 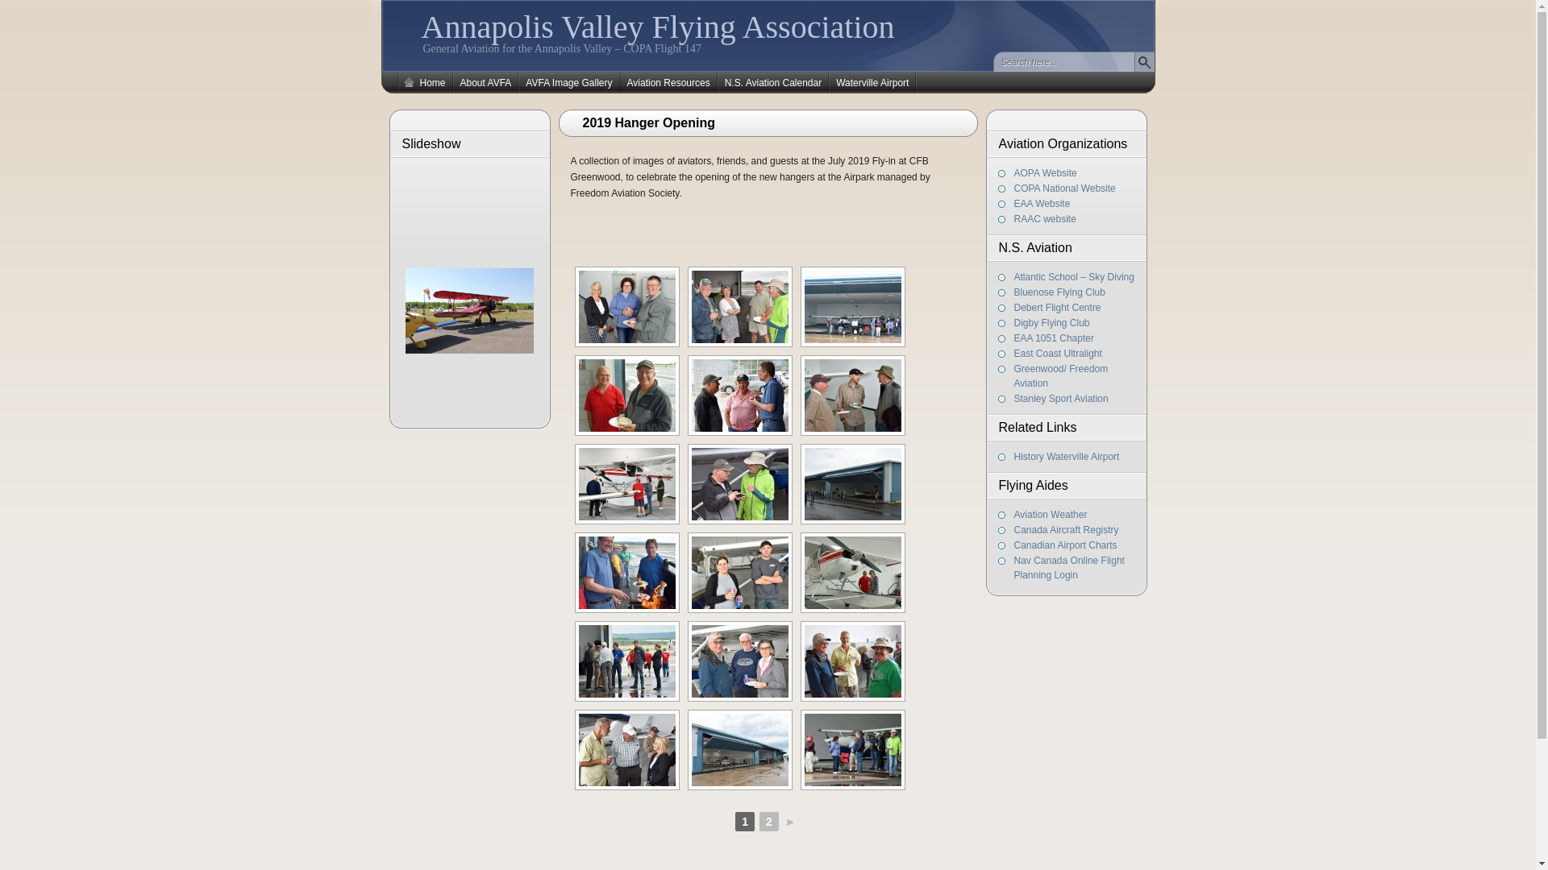 I want to click on Digby Flying Club, so click(x=1052, y=323).